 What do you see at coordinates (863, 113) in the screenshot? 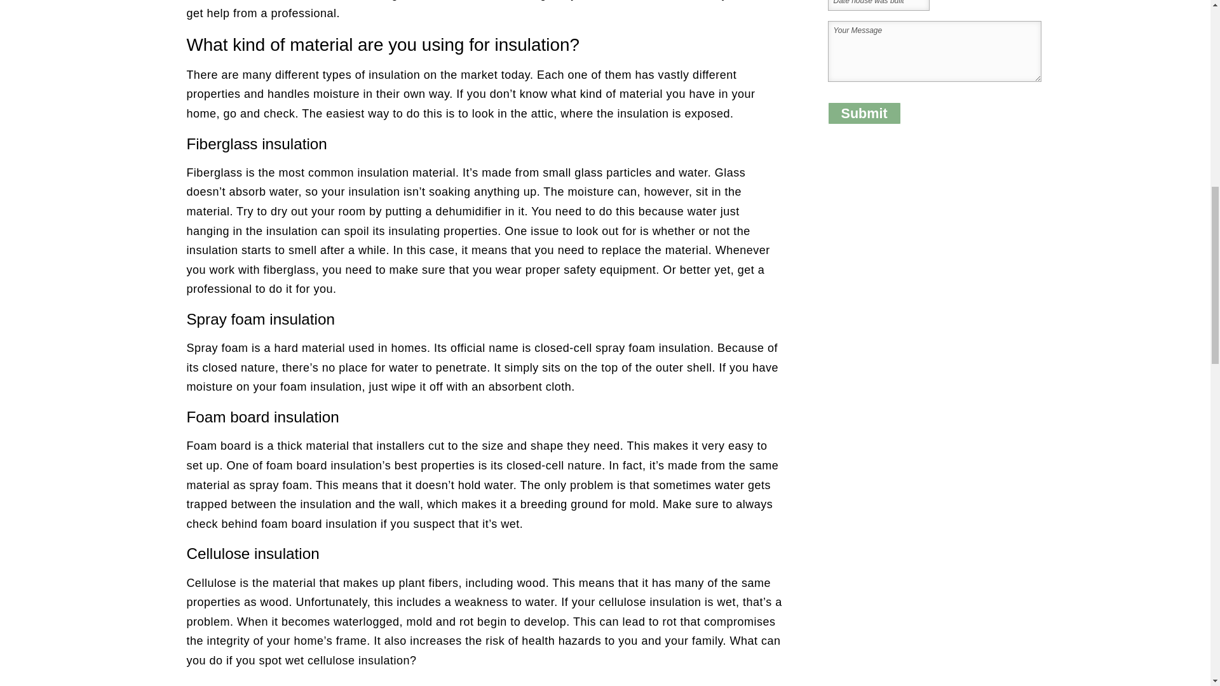
I see `Submit` at bounding box center [863, 113].